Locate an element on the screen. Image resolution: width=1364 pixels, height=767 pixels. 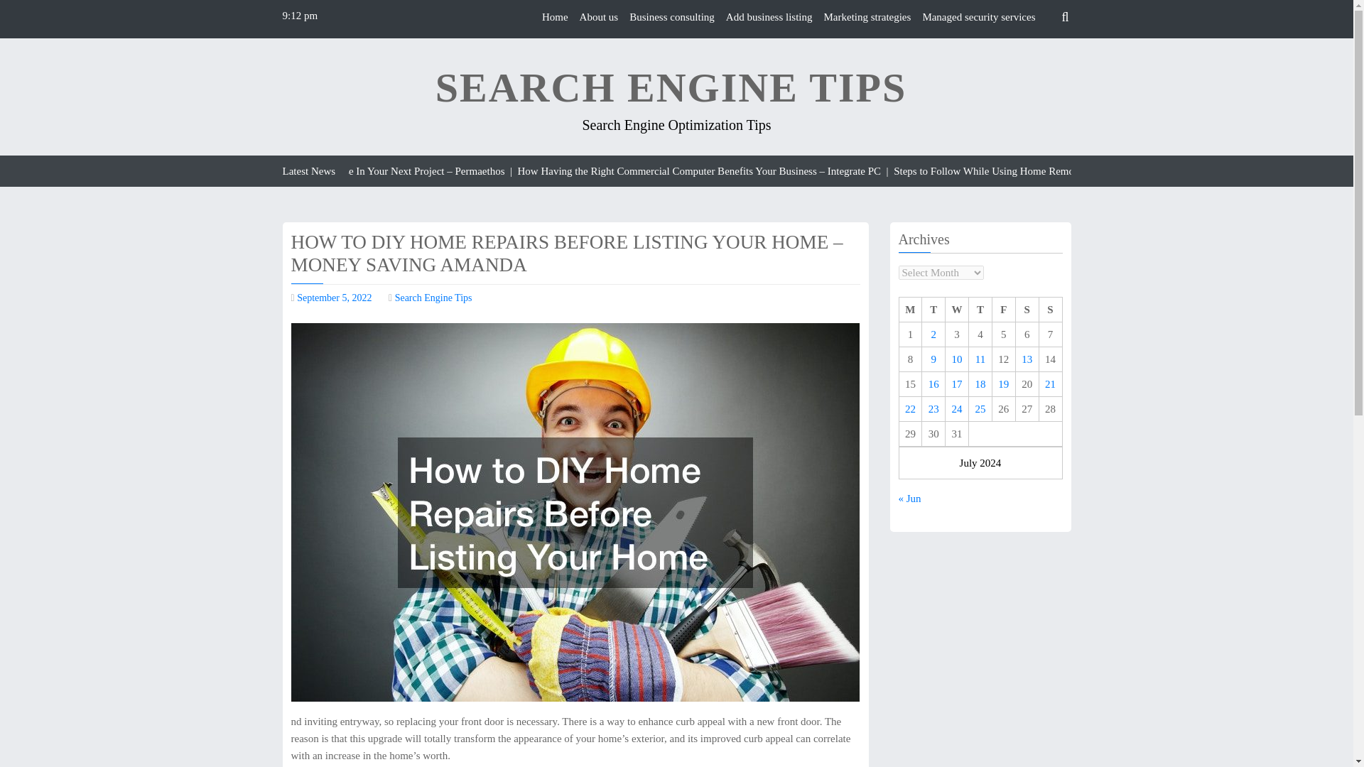
Sunday is located at coordinates (1050, 310).